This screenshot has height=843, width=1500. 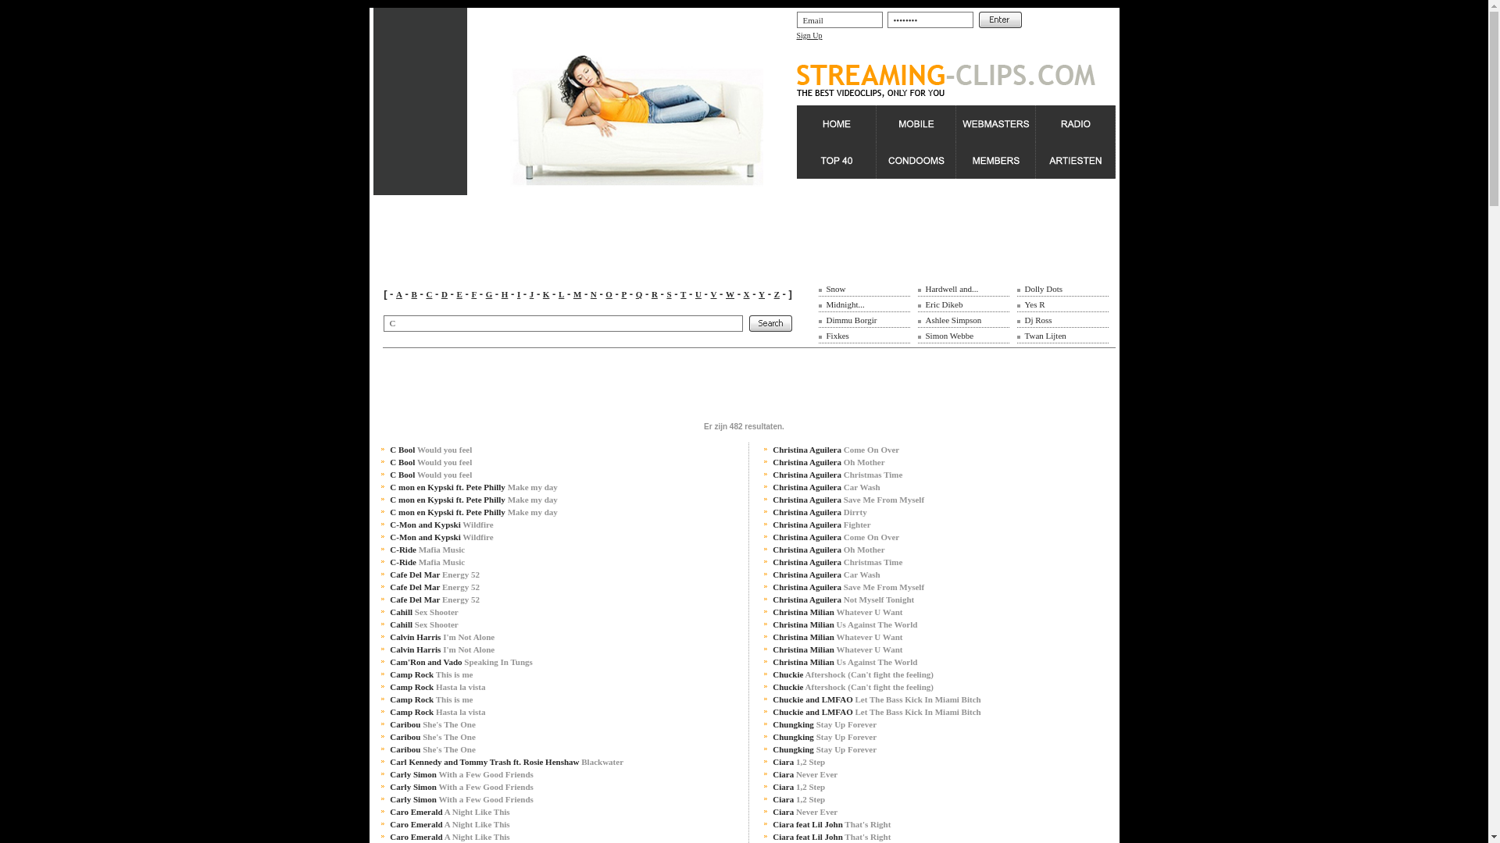 I want to click on Fixkes, so click(x=837, y=336).